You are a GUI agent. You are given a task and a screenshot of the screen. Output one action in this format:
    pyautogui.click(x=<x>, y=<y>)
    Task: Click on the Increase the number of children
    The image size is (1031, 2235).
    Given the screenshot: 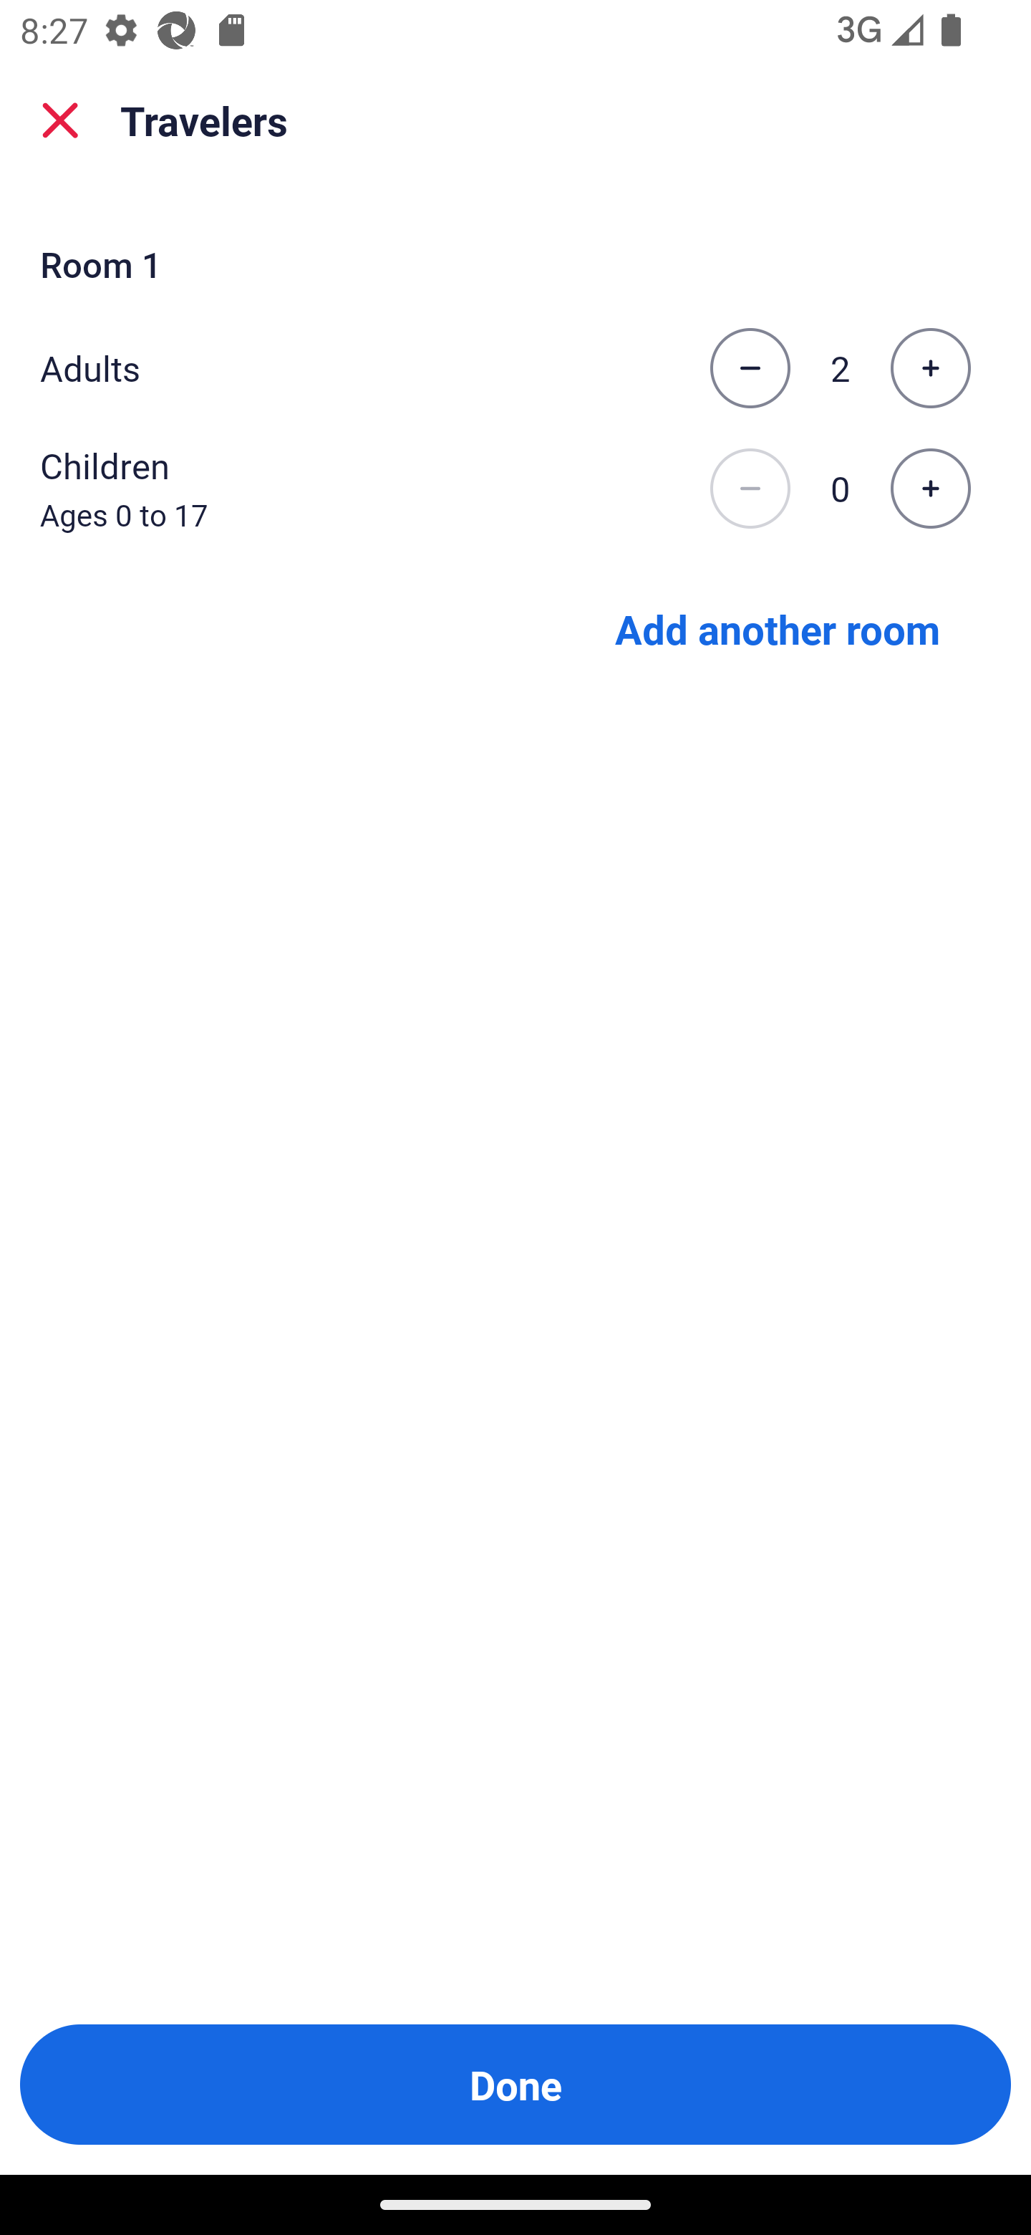 What is the action you would take?
    pyautogui.click(x=930, y=489)
    